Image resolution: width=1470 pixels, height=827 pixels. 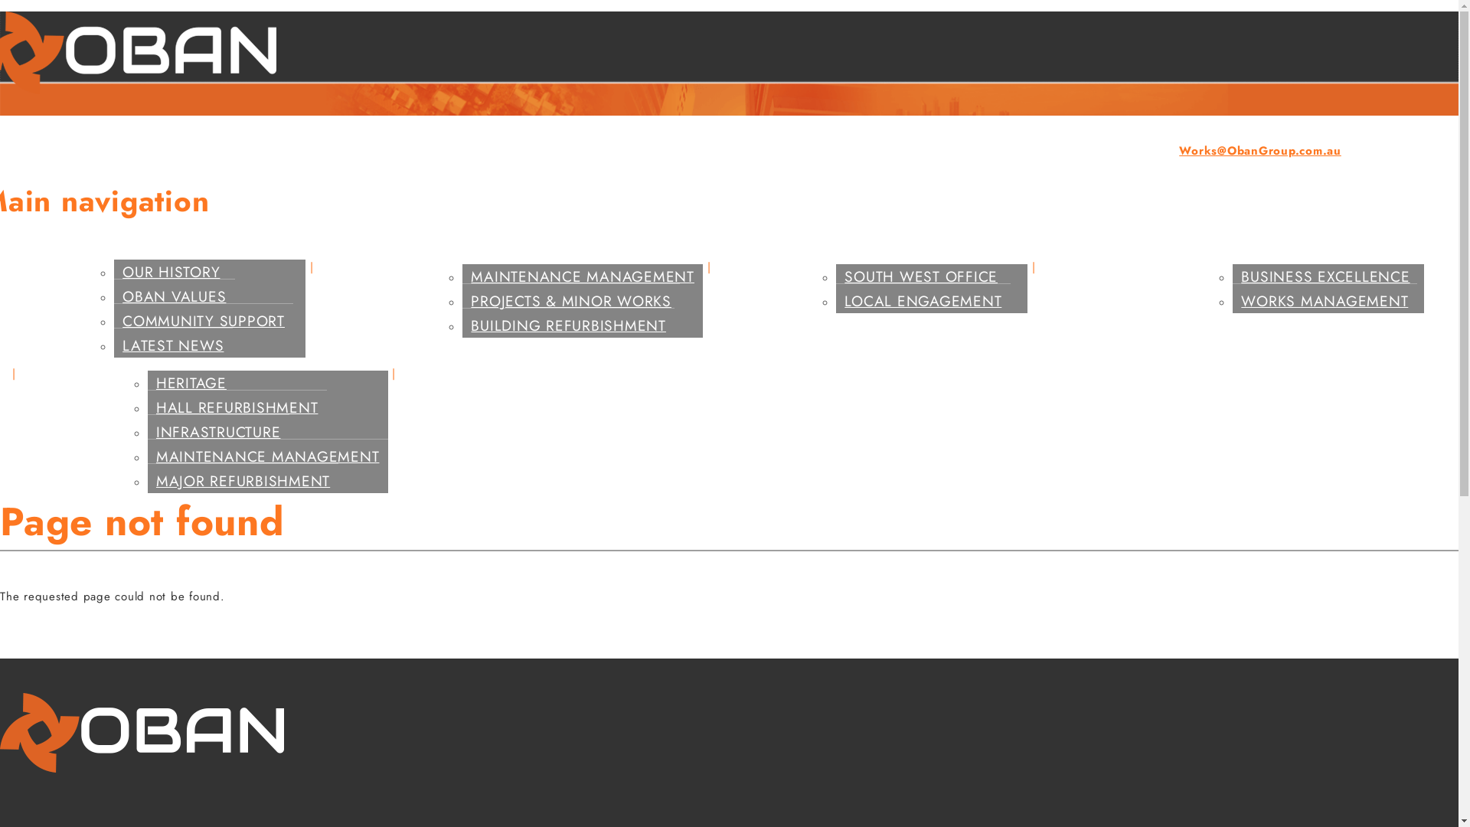 What do you see at coordinates (583, 276) in the screenshot?
I see `MAINTENANCE MANAGEMENT` at bounding box center [583, 276].